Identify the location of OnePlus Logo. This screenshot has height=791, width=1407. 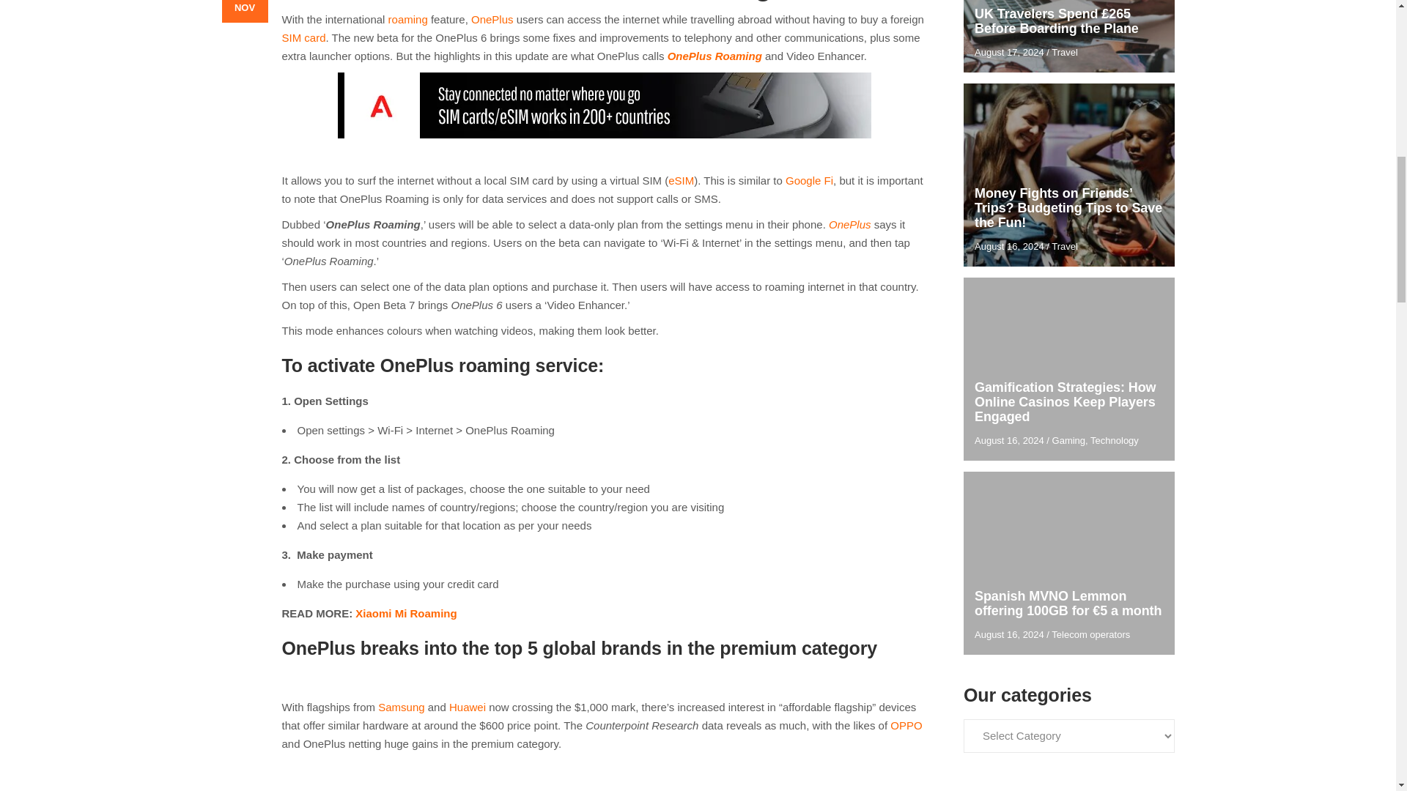
(604, 775).